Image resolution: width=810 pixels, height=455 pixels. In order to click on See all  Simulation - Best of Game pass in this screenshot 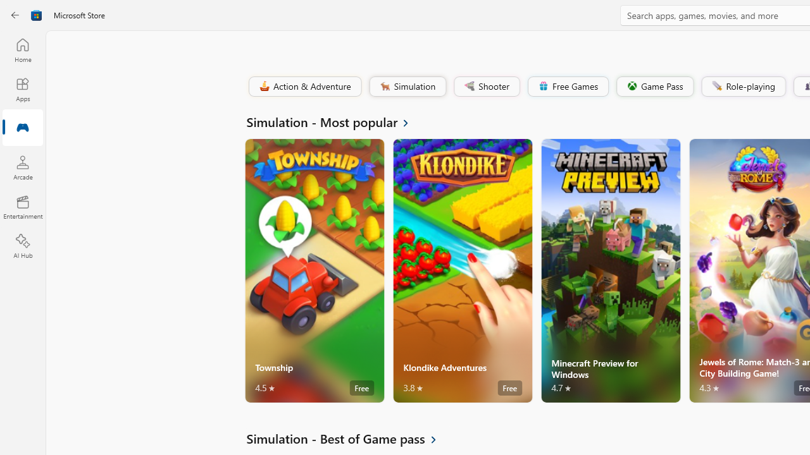, I will do `click(349, 439)`.